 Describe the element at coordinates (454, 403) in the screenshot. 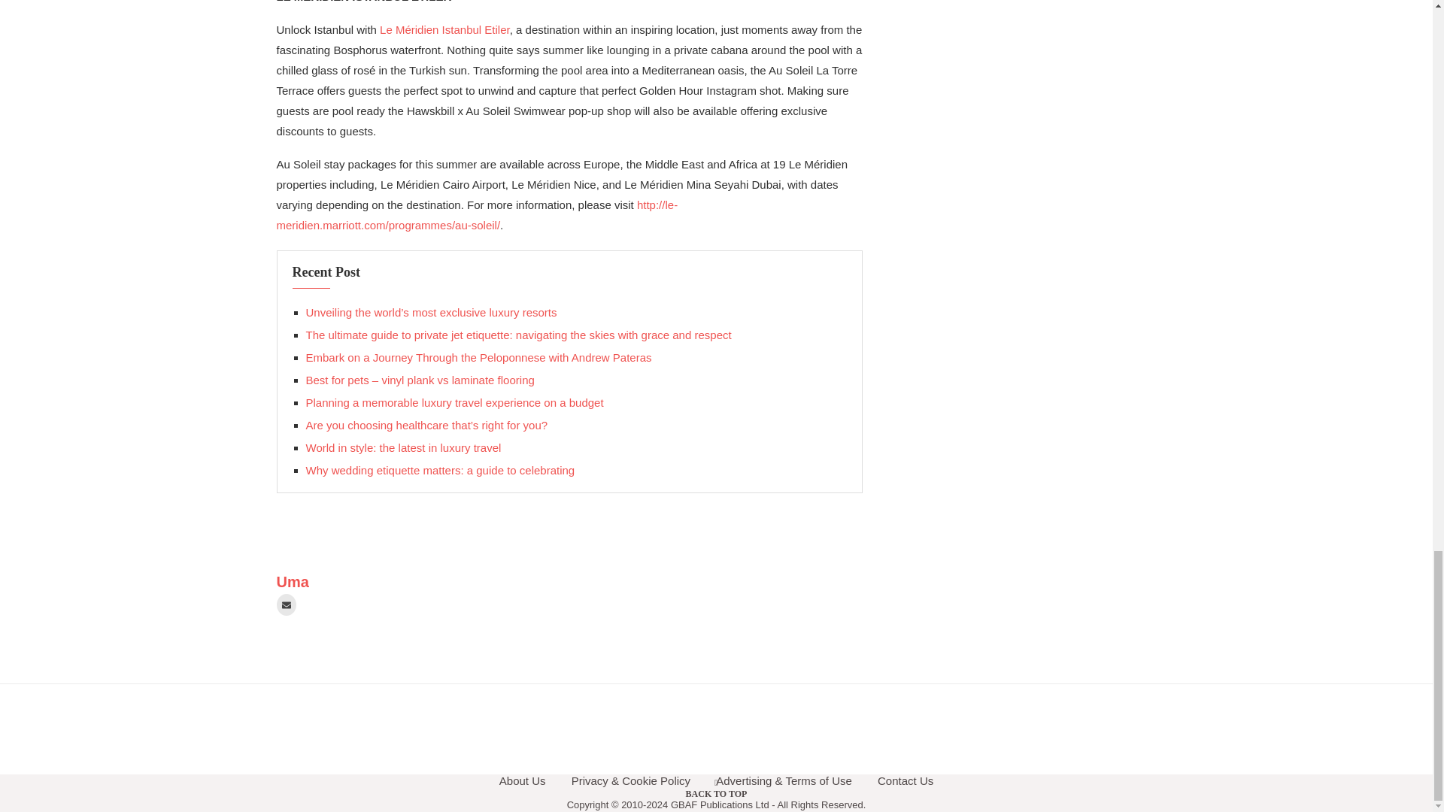

I see `Planning a memorable luxury travel experience on a budget` at that location.